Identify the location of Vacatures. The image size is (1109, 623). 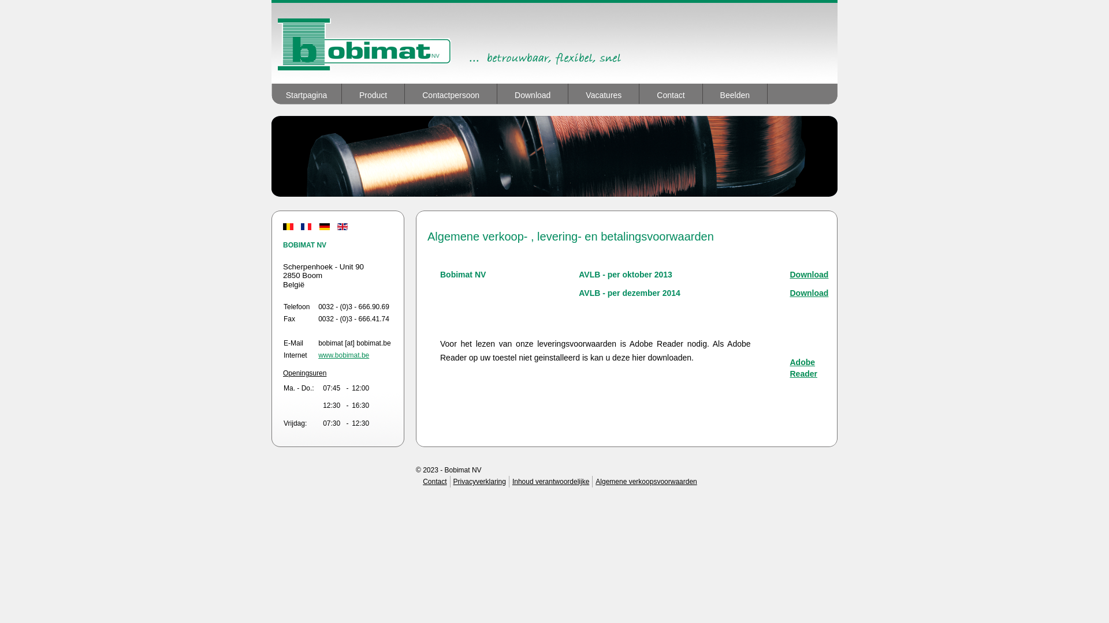
(604, 93).